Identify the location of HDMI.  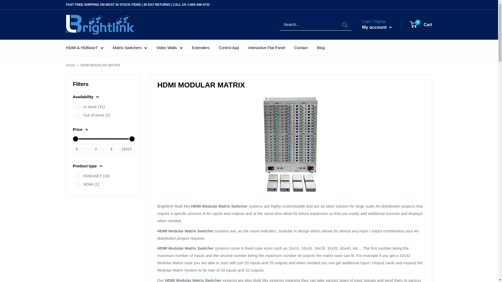
(77, 184).